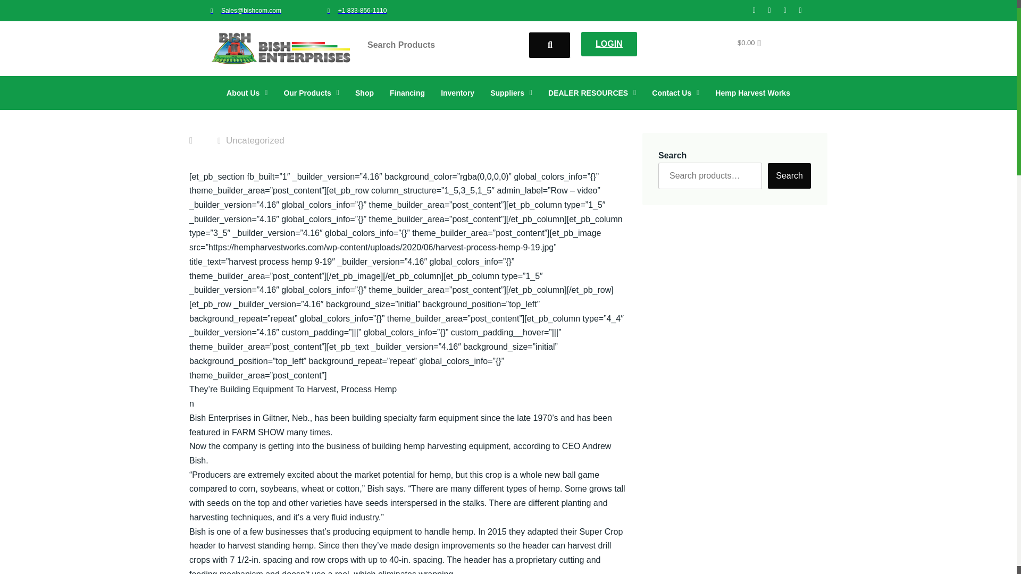 This screenshot has width=1021, height=574. I want to click on LOGIN, so click(609, 44).